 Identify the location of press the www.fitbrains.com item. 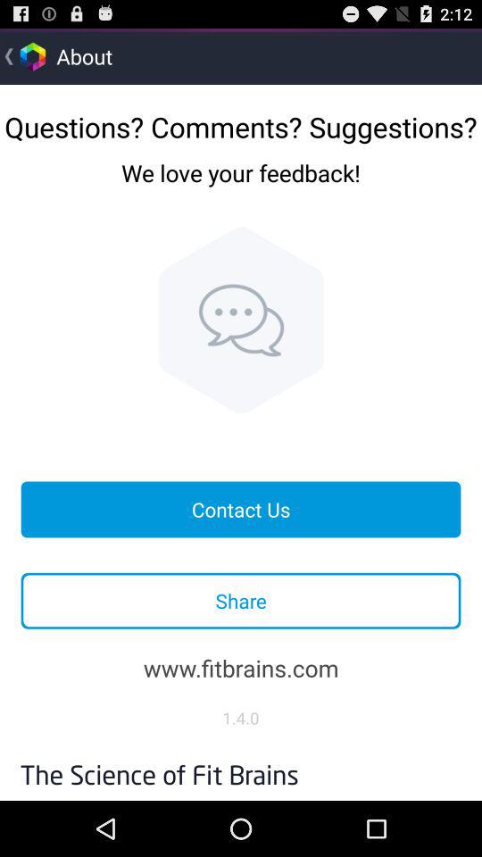
(241, 668).